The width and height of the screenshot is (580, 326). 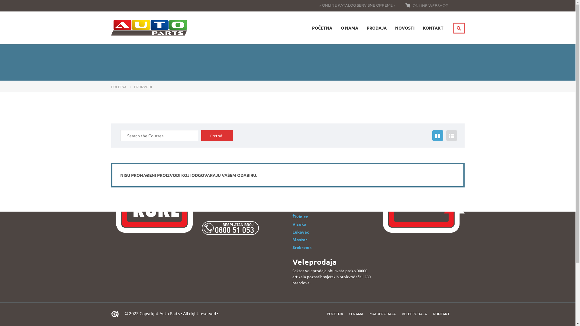 What do you see at coordinates (382, 314) in the screenshot?
I see `MALOPRODAJA` at bounding box center [382, 314].